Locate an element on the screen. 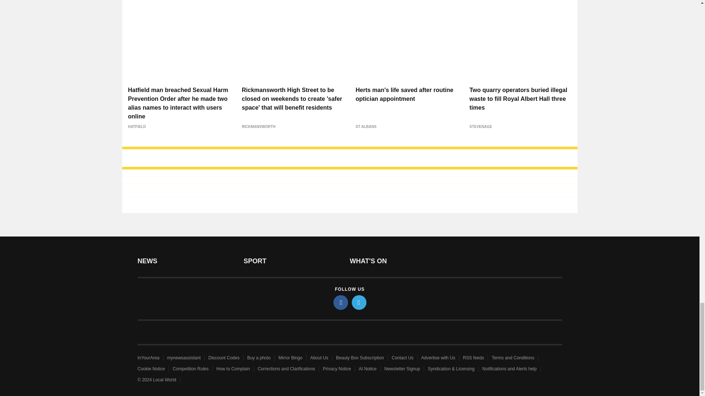 This screenshot has width=705, height=396. facebook is located at coordinates (341, 302).